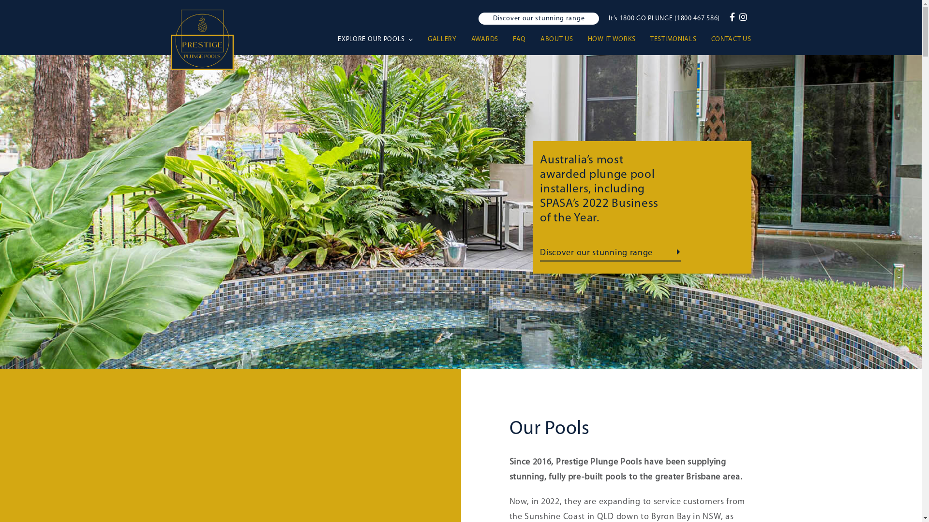 This screenshot has width=929, height=522. What do you see at coordinates (697, 18) in the screenshot?
I see `1800 467 586` at bounding box center [697, 18].